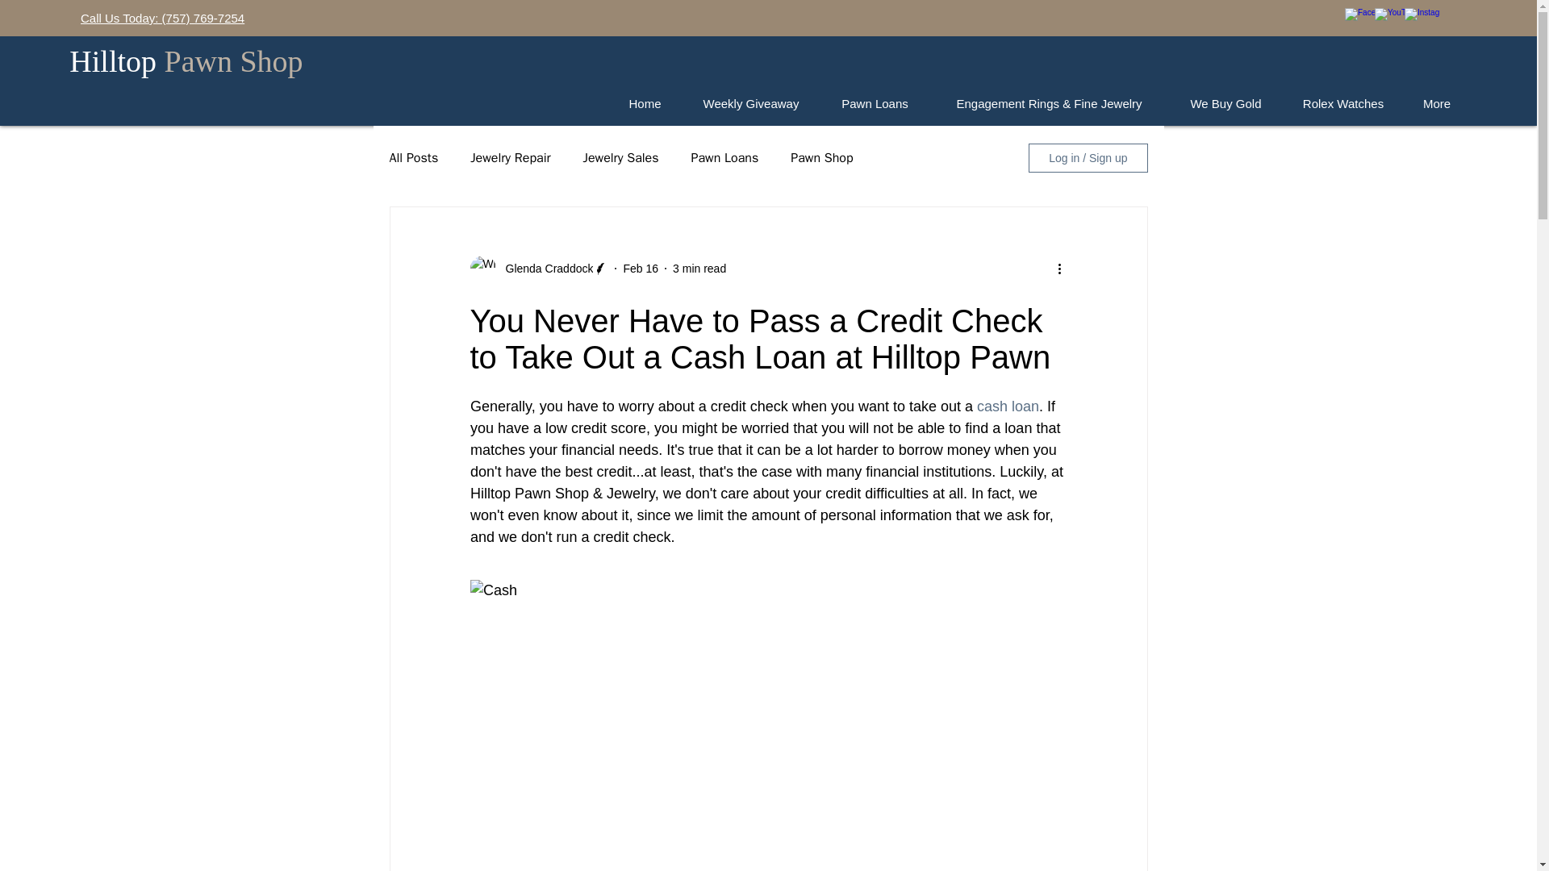  Describe the element at coordinates (641, 268) in the screenshot. I see `Feb 16` at that location.